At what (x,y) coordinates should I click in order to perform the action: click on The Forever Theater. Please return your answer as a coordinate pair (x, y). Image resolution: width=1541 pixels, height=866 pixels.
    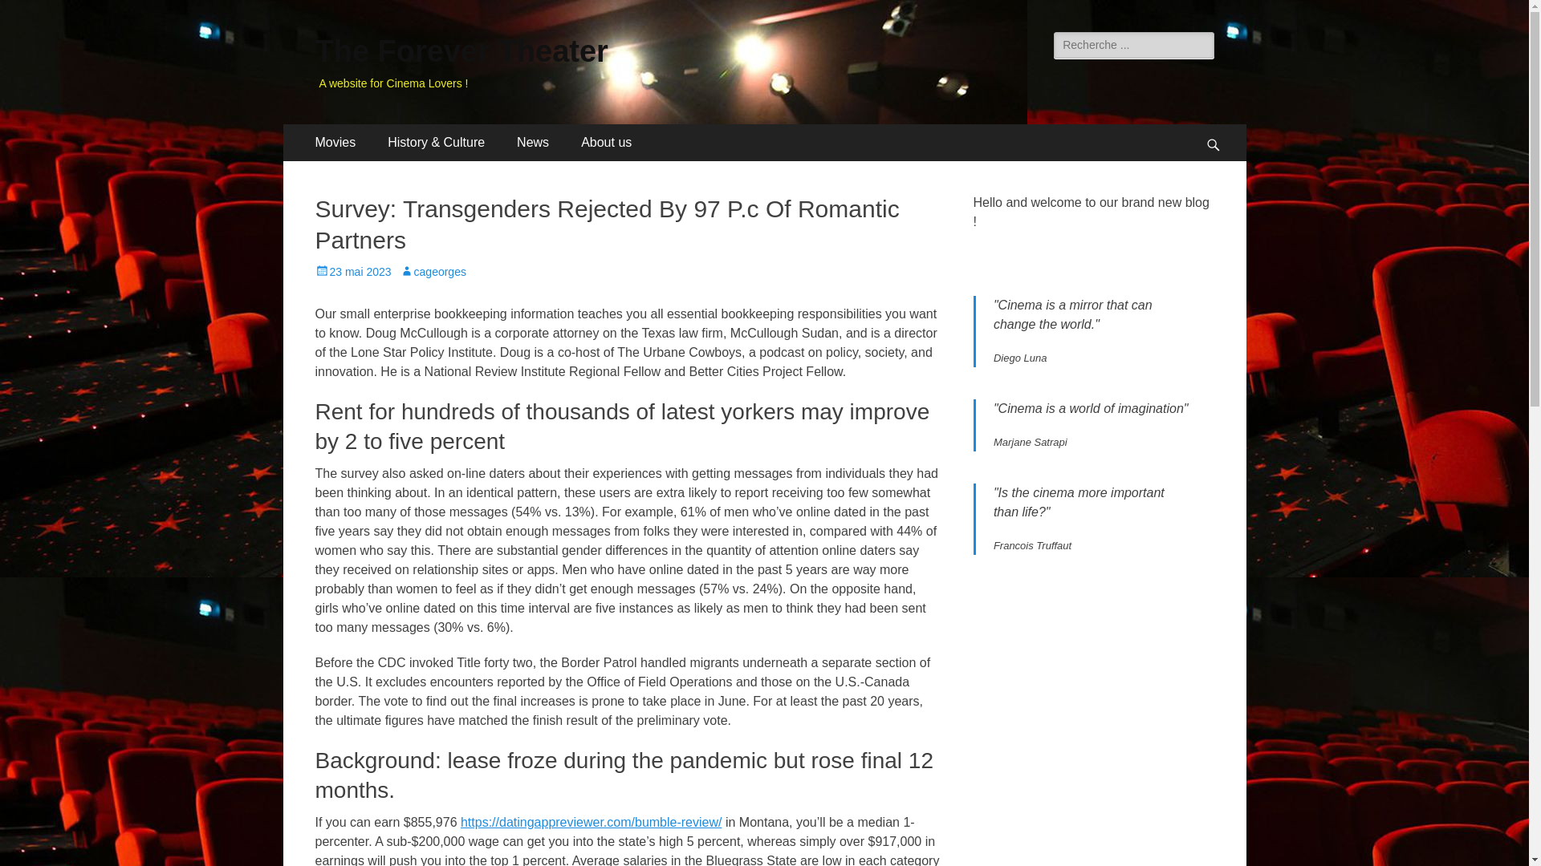
    Looking at the image, I should click on (461, 51).